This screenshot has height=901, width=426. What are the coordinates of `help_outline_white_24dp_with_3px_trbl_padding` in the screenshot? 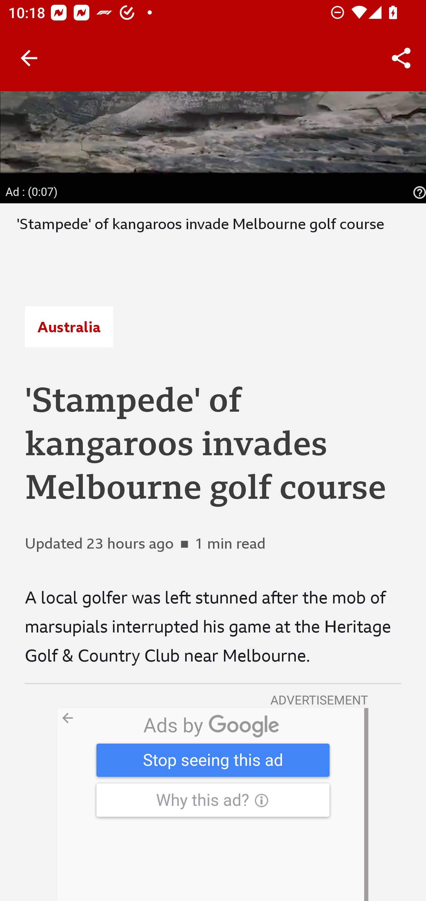 It's located at (418, 193).